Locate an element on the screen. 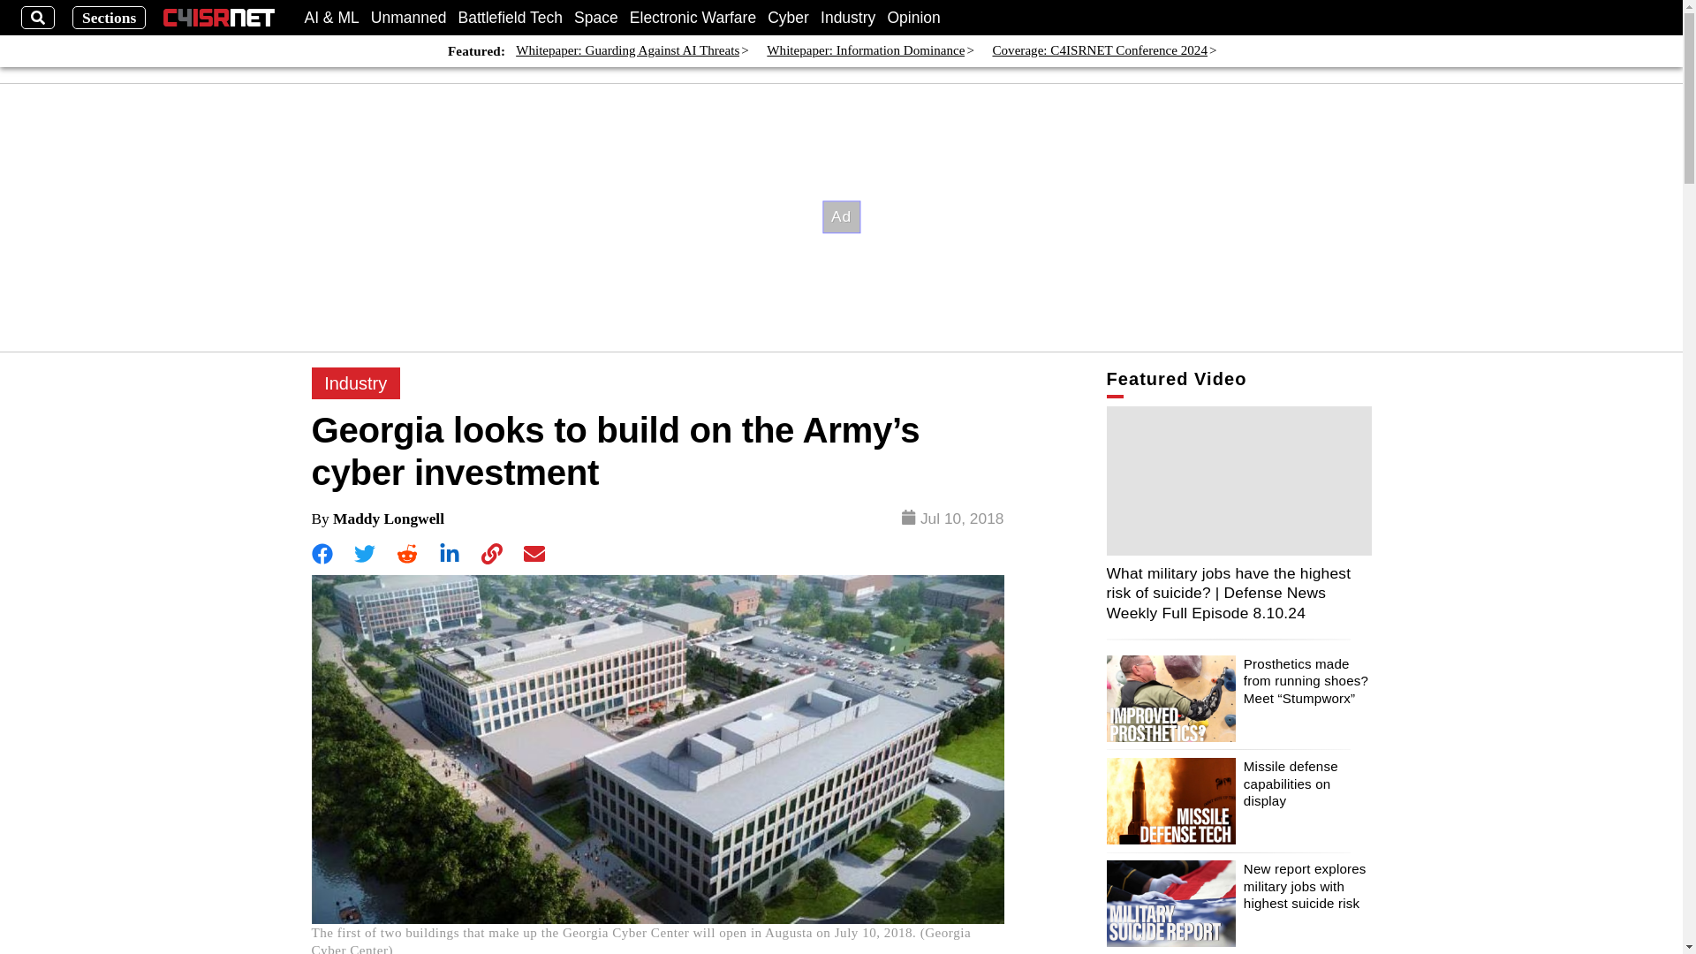 The height and width of the screenshot is (954, 1696). Space is located at coordinates (596, 18).